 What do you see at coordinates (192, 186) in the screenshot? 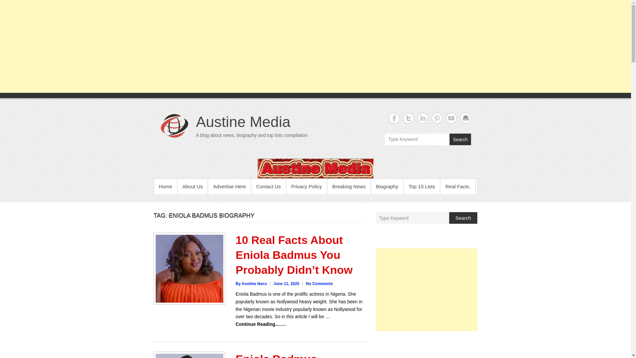
I see `About Us` at bounding box center [192, 186].